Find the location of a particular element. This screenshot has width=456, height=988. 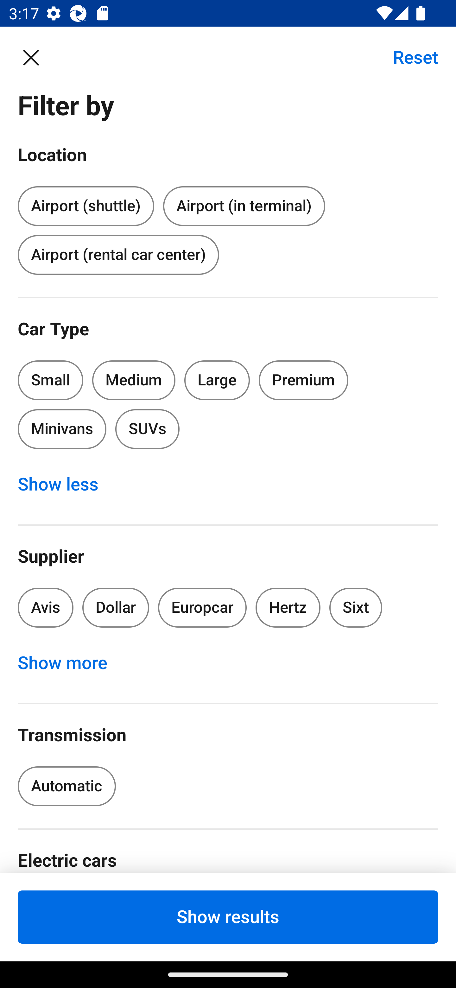

Hertz is located at coordinates (288, 607).